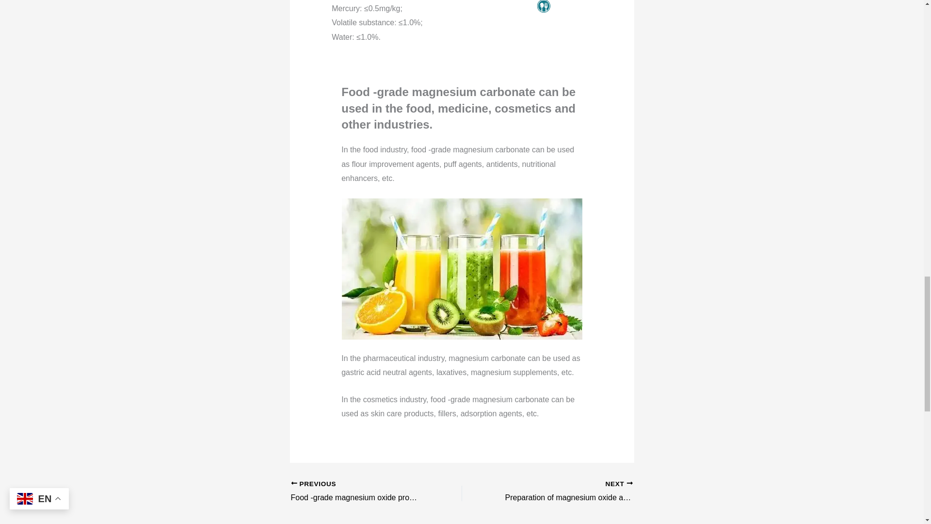 The width and height of the screenshot is (931, 524). I want to click on Food Clarifier, so click(462, 269).